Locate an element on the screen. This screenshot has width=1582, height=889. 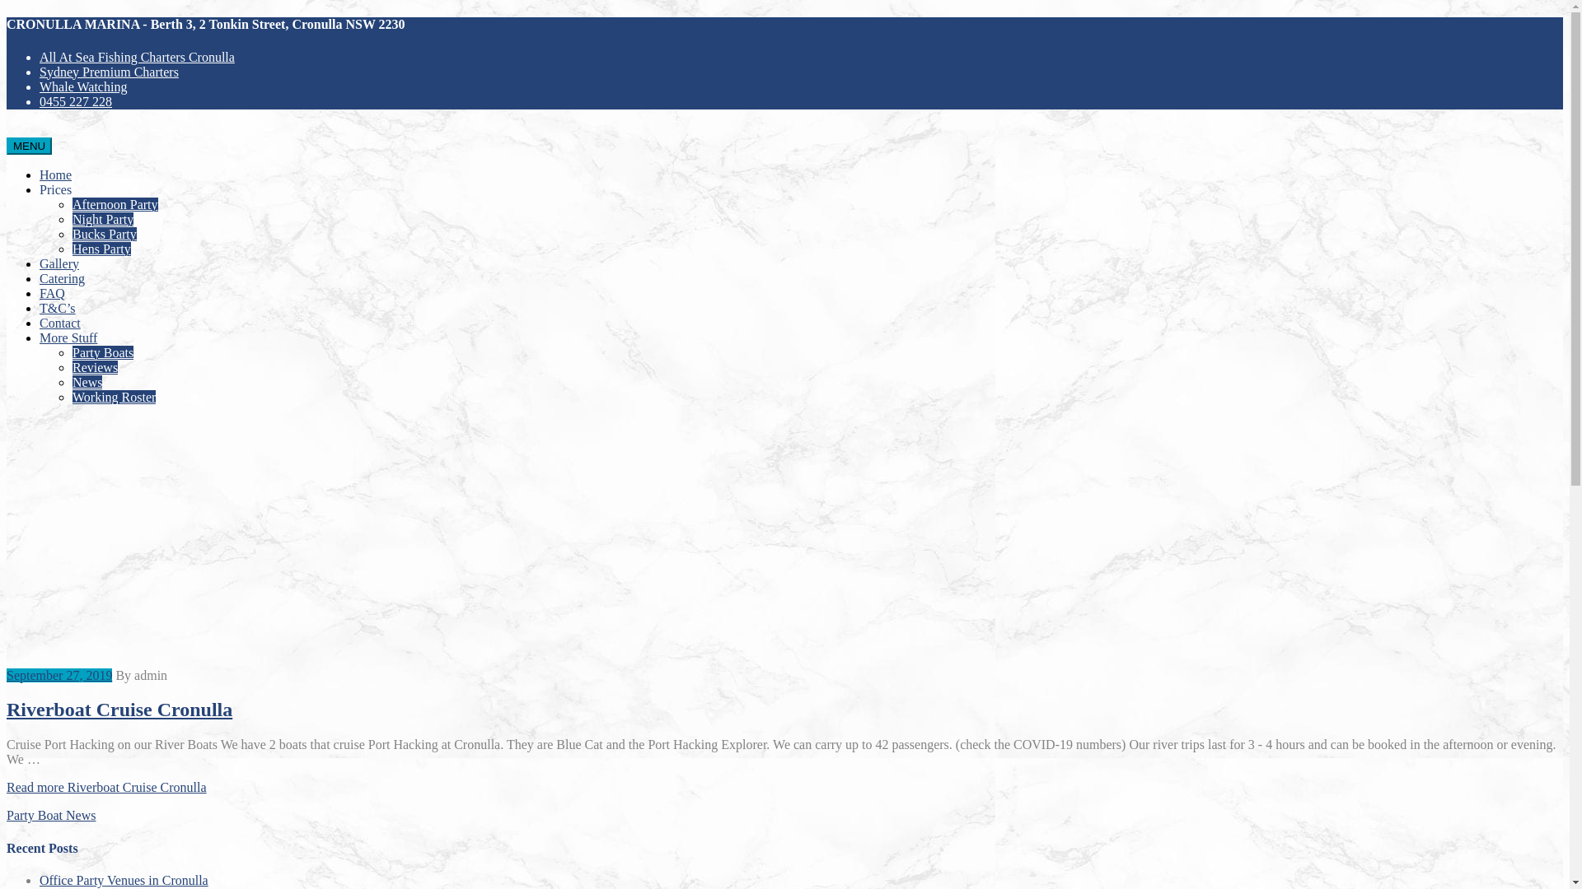
MENU is located at coordinates (30, 147).